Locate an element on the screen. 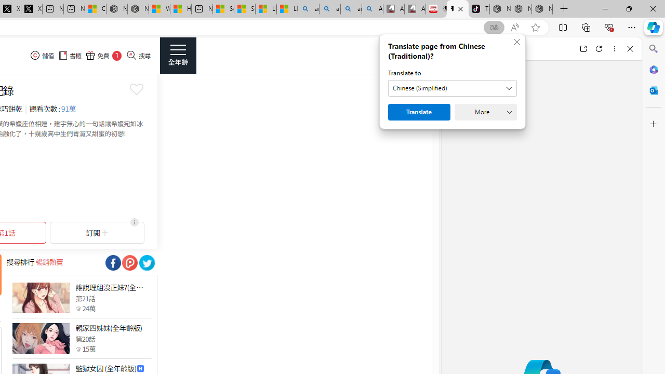 This screenshot has height=374, width=665. Nordace Siena Pro 15 Backpack is located at coordinates (521, 9).